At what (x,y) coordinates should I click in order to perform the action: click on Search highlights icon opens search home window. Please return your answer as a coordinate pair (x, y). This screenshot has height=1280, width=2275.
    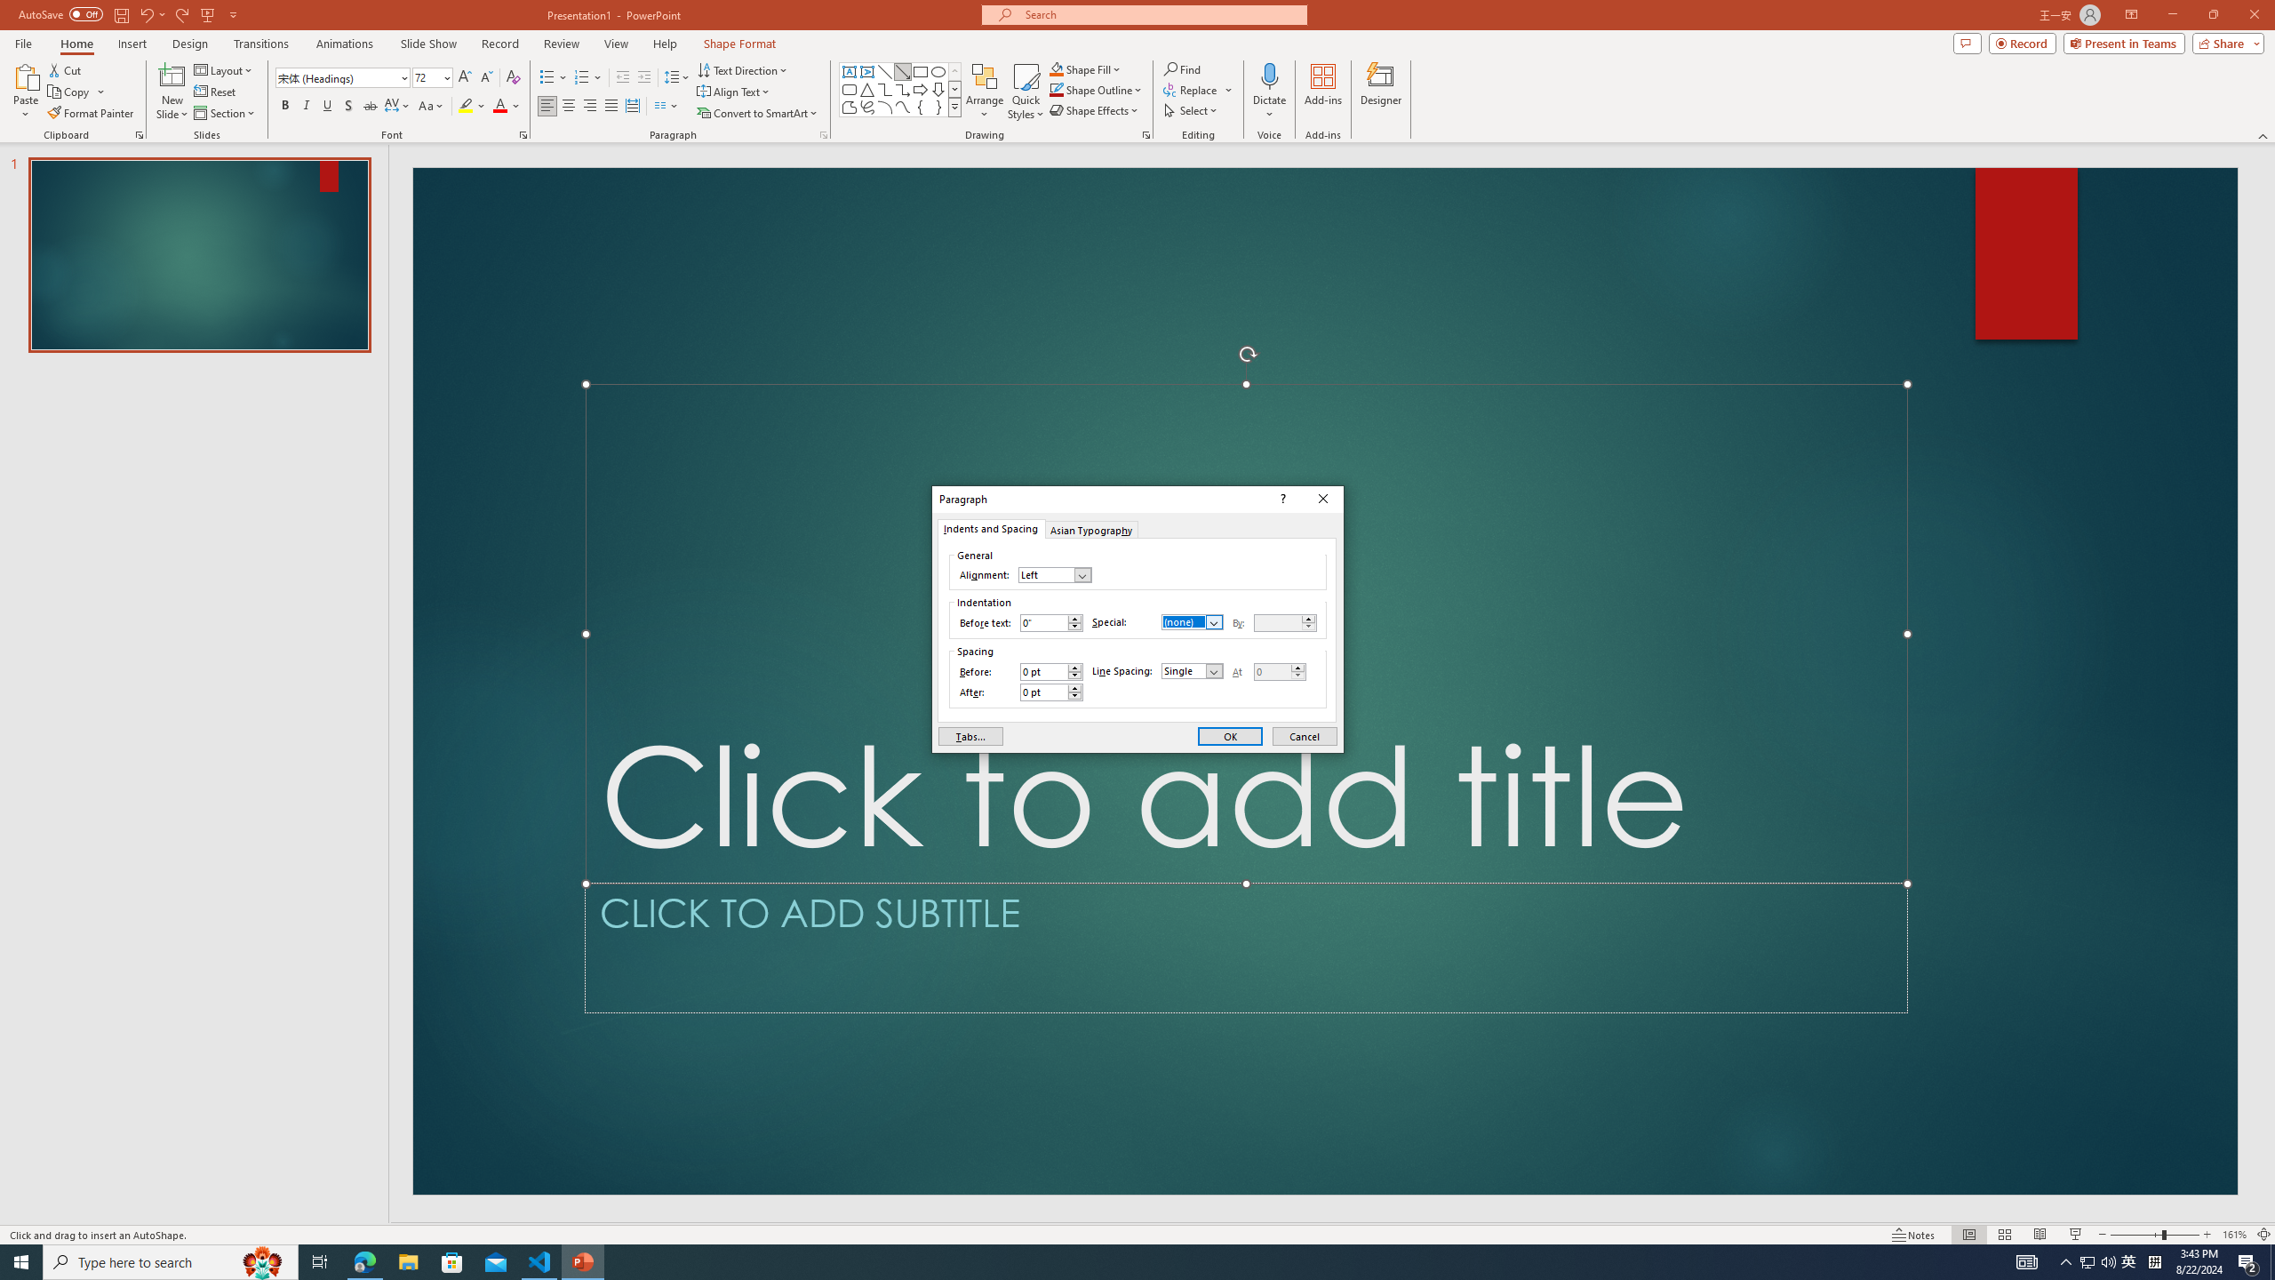
    Looking at the image, I should click on (263, 1262).